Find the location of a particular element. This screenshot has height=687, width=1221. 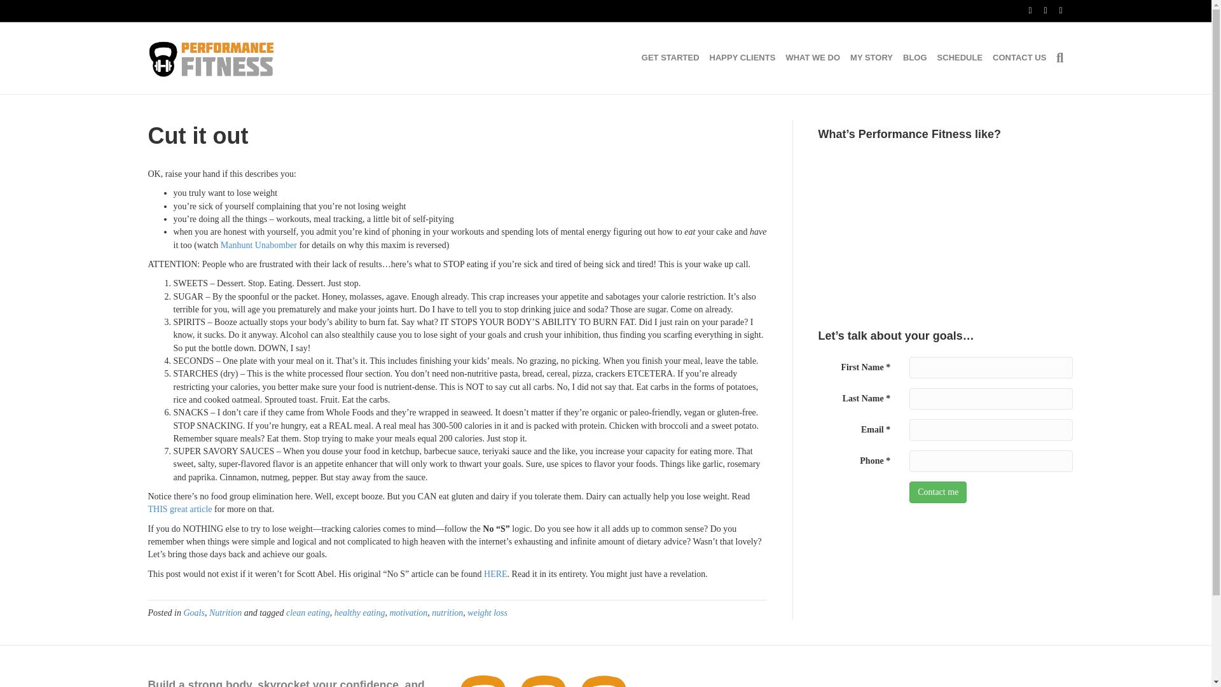

MY STORY is located at coordinates (871, 57).